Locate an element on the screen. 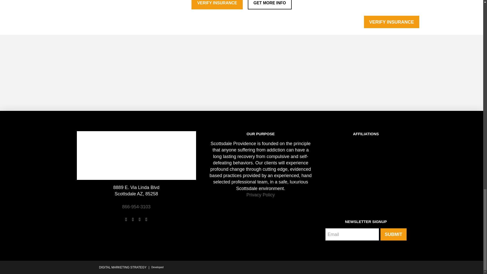 The height and width of the screenshot is (274, 487). GET MORE INFO is located at coordinates (270, 5).